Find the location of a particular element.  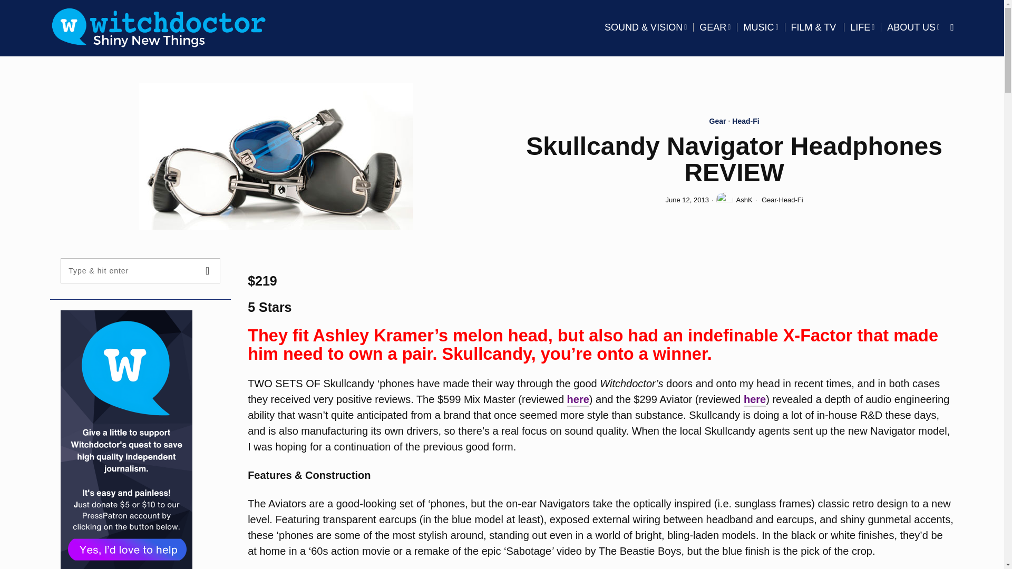

12 Jun, 2013 19:57:37 is located at coordinates (687, 200).